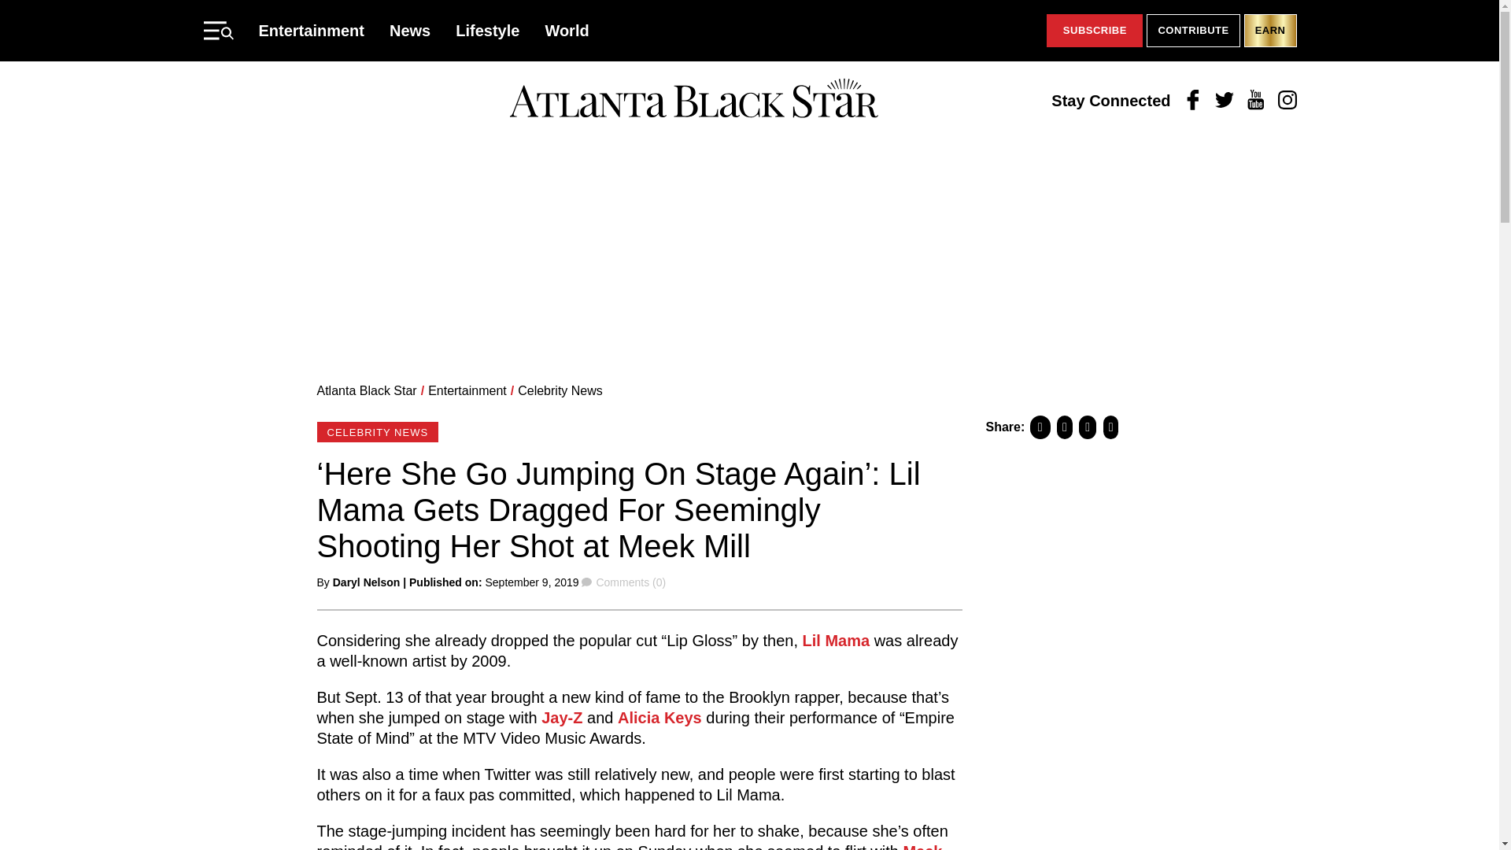 The image size is (1511, 850). What do you see at coordinates (488, 30) in the screenshot?
I see `Lifestyle` at bounding box center [488, 30].